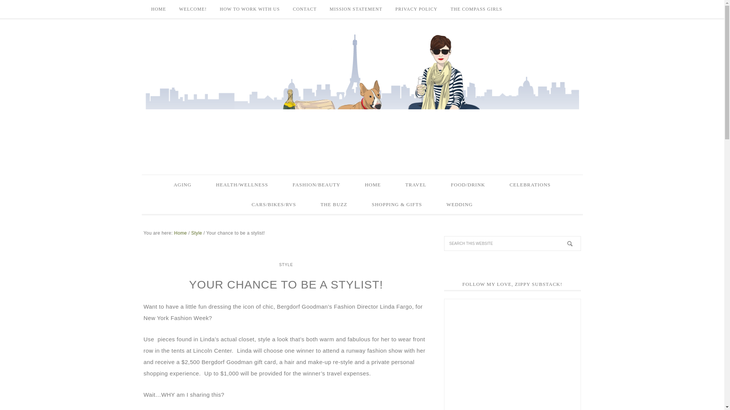 Image resolution: width=730 pixels, height=410 pixels. I want to click on HOME, so click(158, 9).